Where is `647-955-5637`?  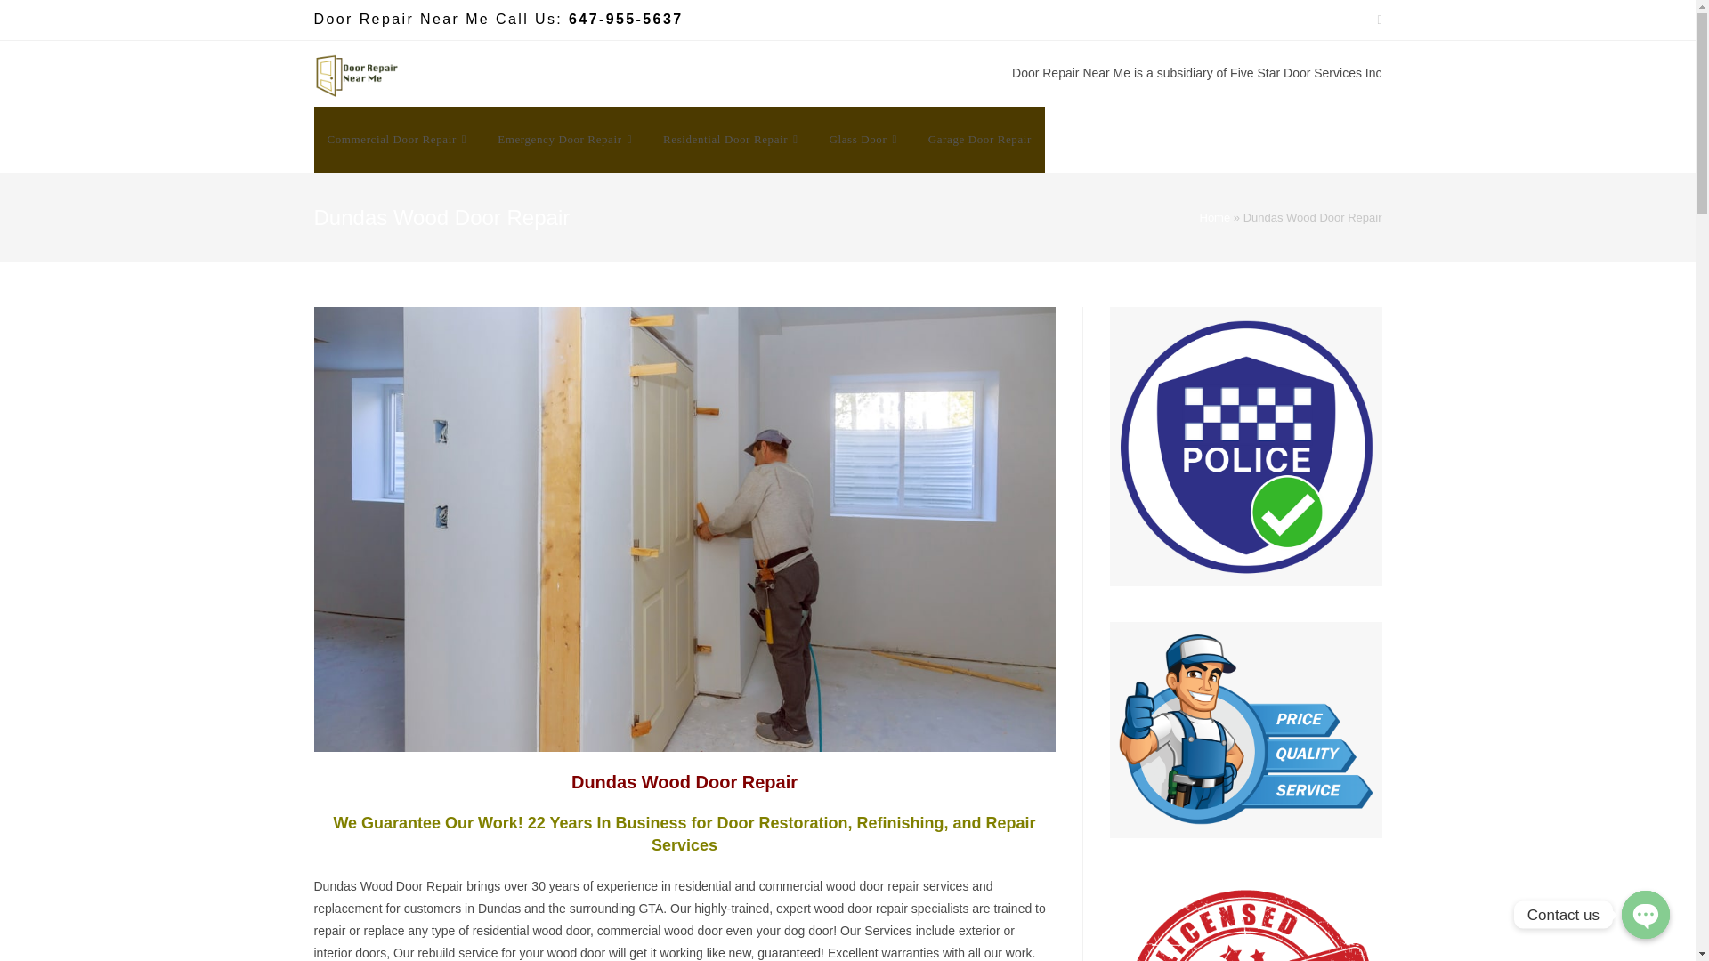 647-955-5637 is located at coordinates (625, 19).